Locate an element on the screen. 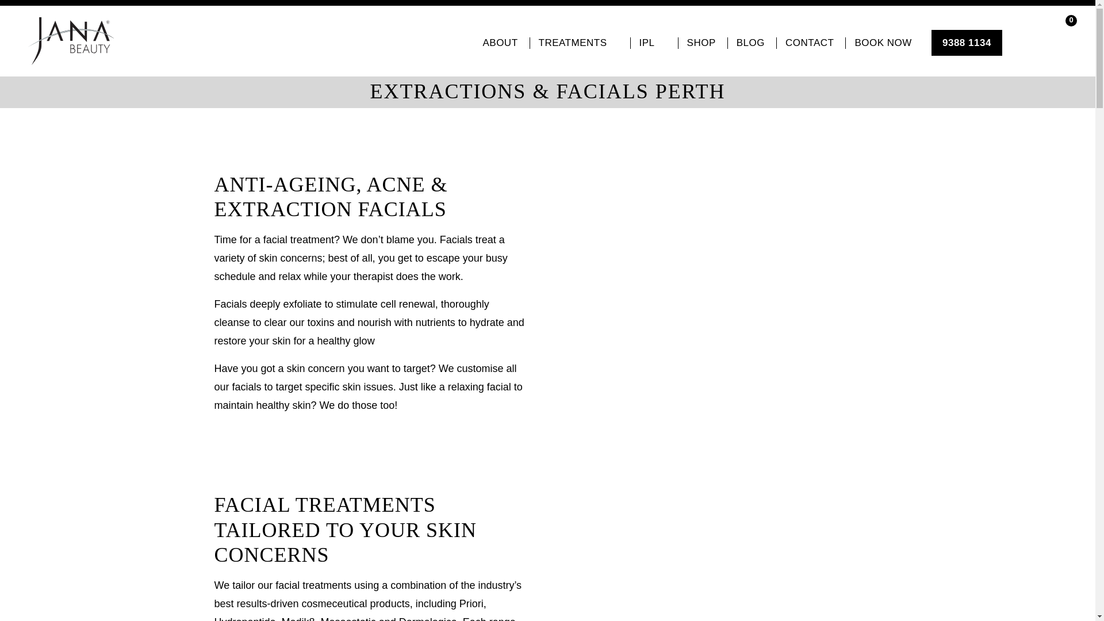 The image size is (1104, 621). 9388 1134 is located at coordinates (967, 43).